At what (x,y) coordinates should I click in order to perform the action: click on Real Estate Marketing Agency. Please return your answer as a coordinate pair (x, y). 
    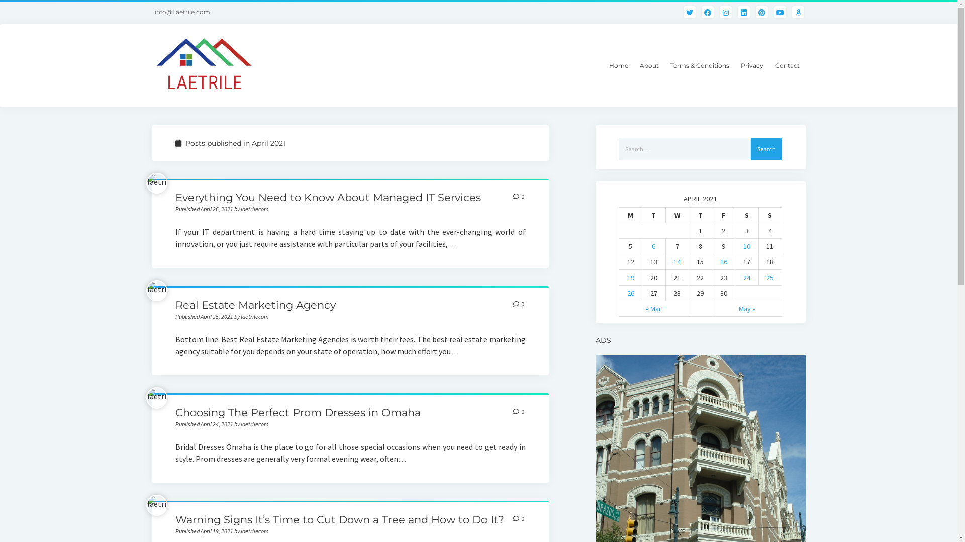
    Looking at the image, I should click on (255, 305).